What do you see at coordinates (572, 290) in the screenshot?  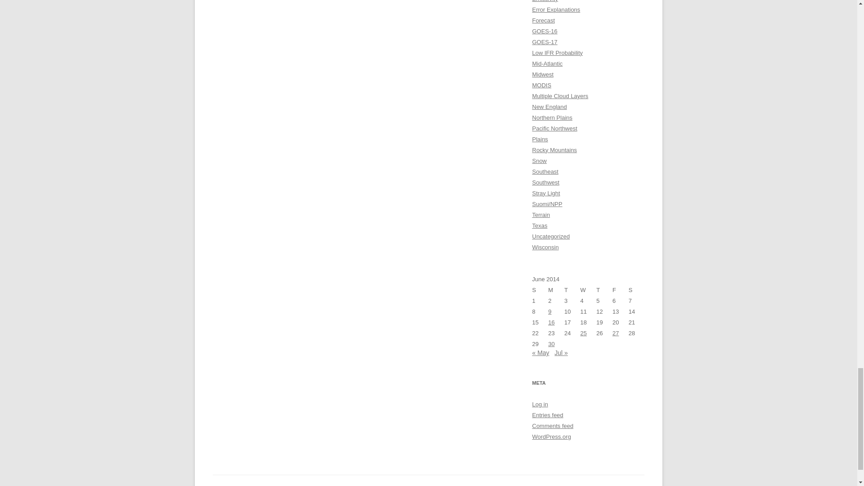 I see `Tuesday` at bounding box center [572, 290].